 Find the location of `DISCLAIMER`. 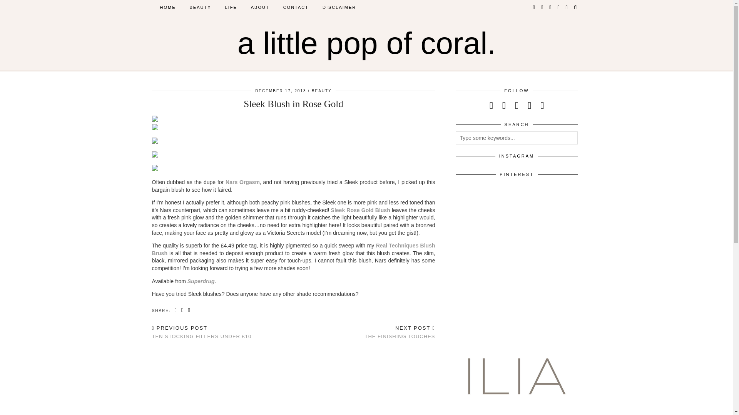

DISCLAIMER is located at coordinates (339, 7).